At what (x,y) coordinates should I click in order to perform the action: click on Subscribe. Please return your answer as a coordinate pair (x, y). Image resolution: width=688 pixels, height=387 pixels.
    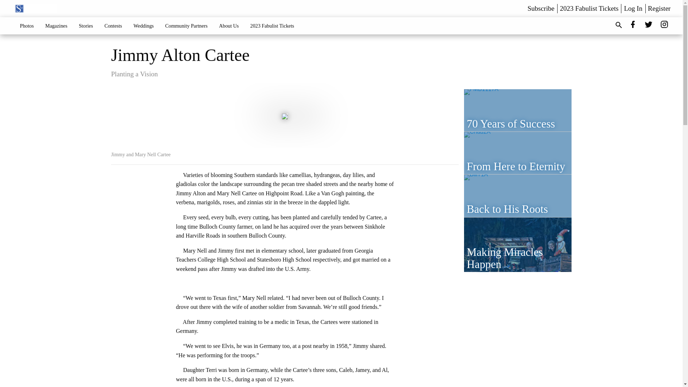
    Looking at the image, I should click on (541, 8).